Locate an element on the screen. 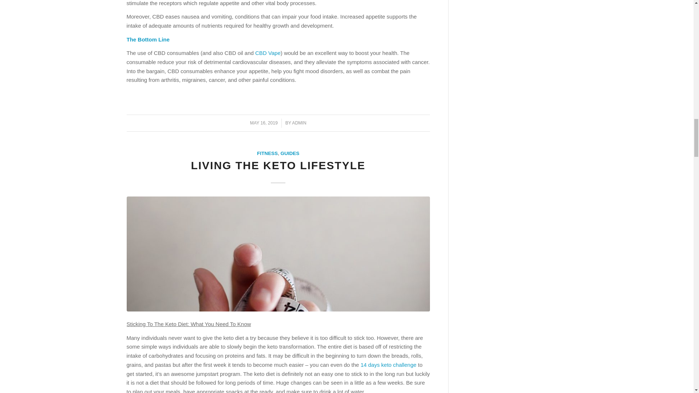 The height and width of the screenshot is (393, 699). GUIDES is located at coordinates (290, 153).